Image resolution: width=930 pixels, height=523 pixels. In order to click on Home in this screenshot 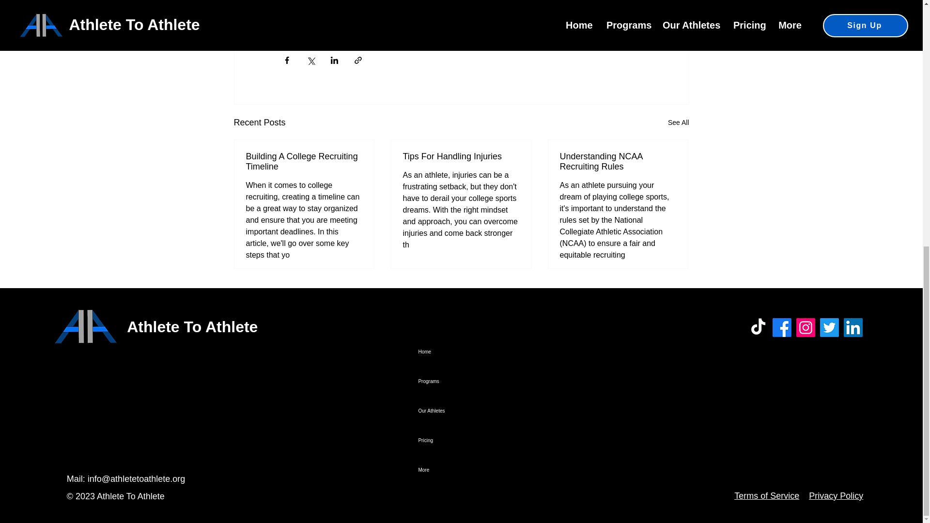, I will do `click(479, 352)`.